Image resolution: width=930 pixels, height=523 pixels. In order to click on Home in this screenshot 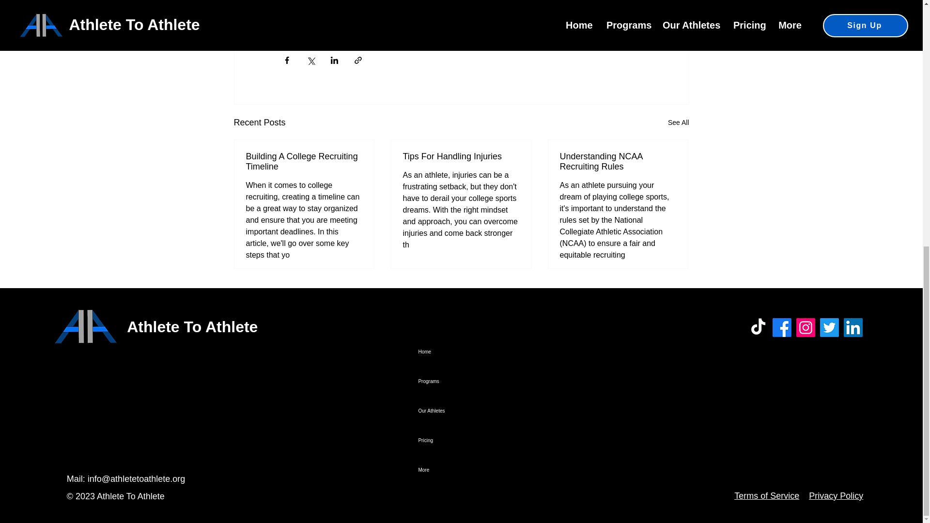, I will do `click(479, 352)`.